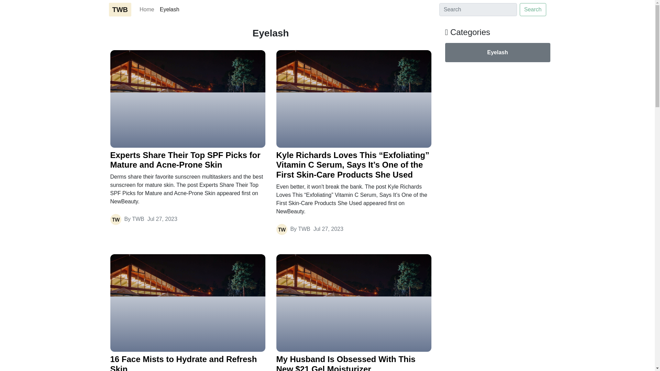 The width and height of the screenshot is (660, 371). What do you see at coordinates (533, 10) in the screenshot?
I see `Search` at bounding box center [533, 10].